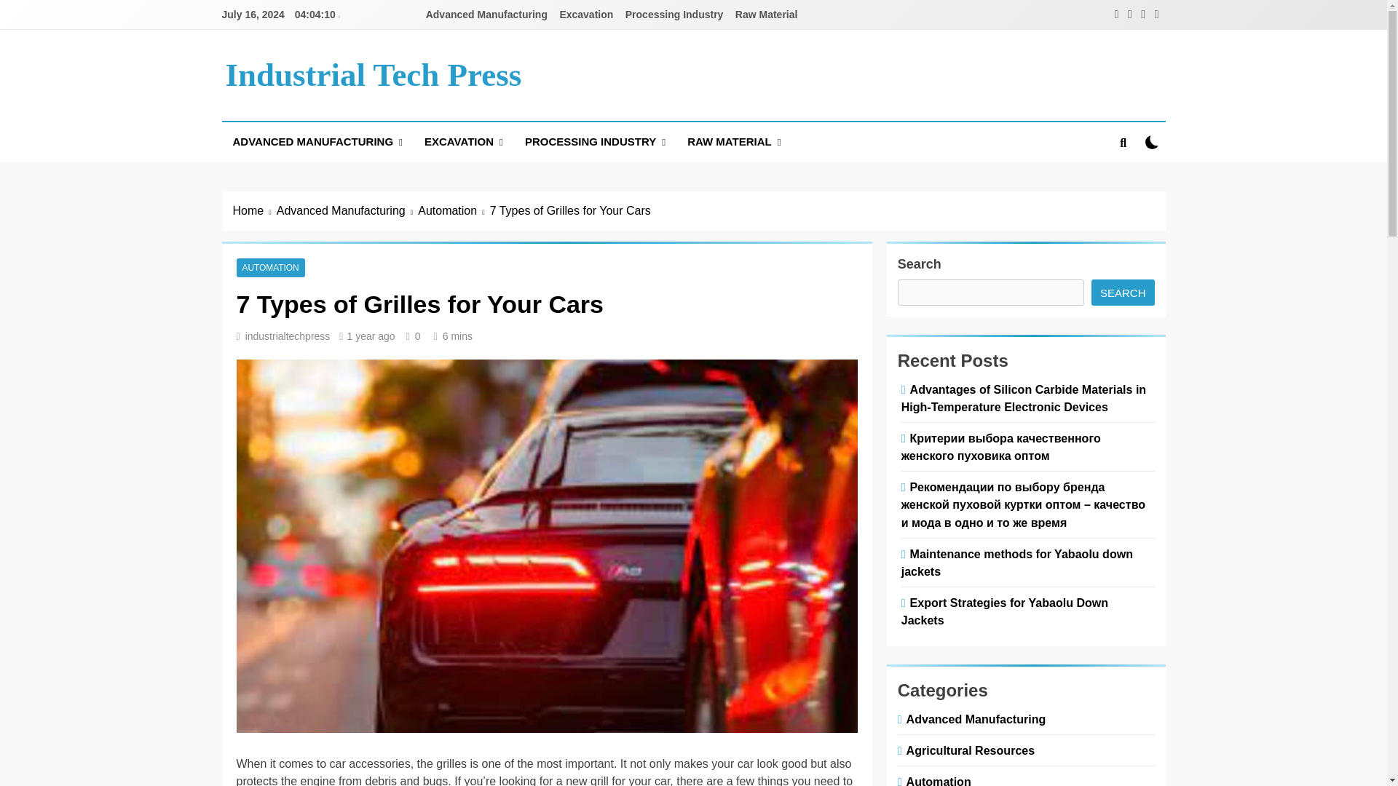  I want to click on ADVANCED MANUFACTURING, so click(316, 142).